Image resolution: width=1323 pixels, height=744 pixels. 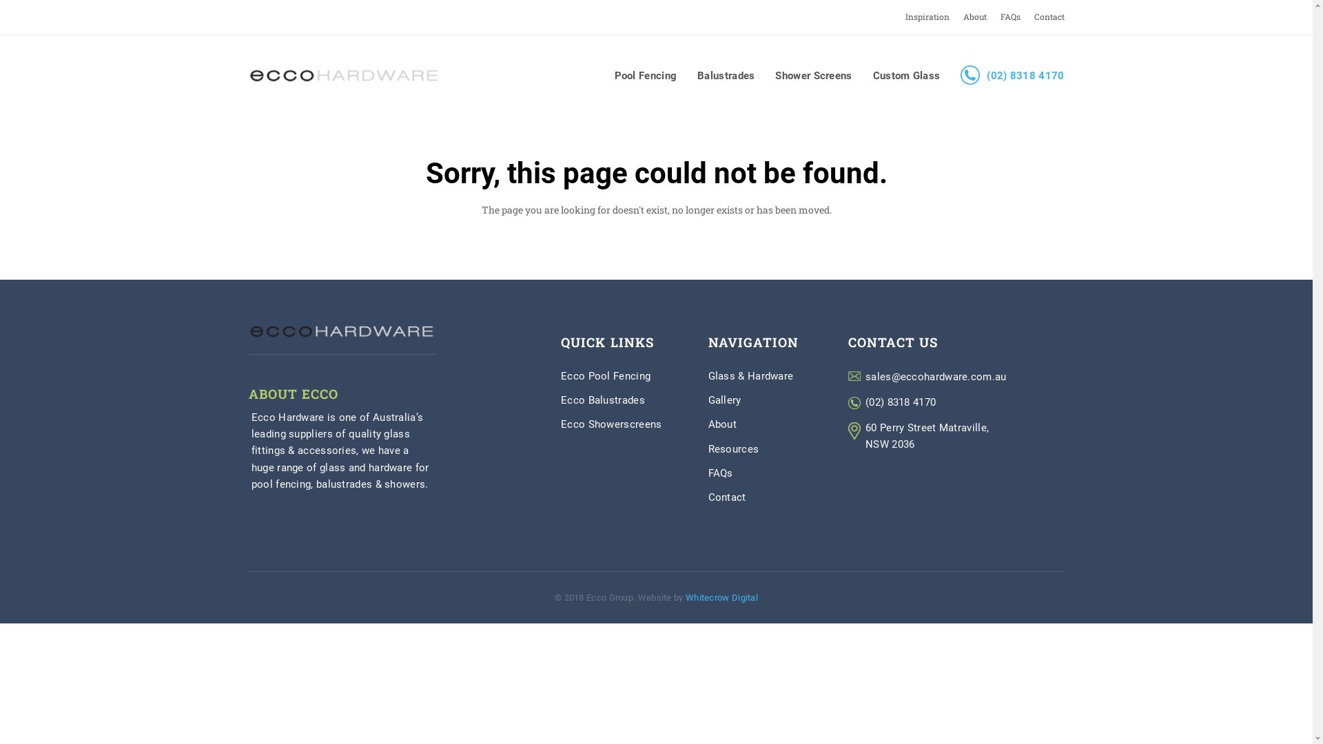 I want to click on FAQs, so click(x=1010, y=17).